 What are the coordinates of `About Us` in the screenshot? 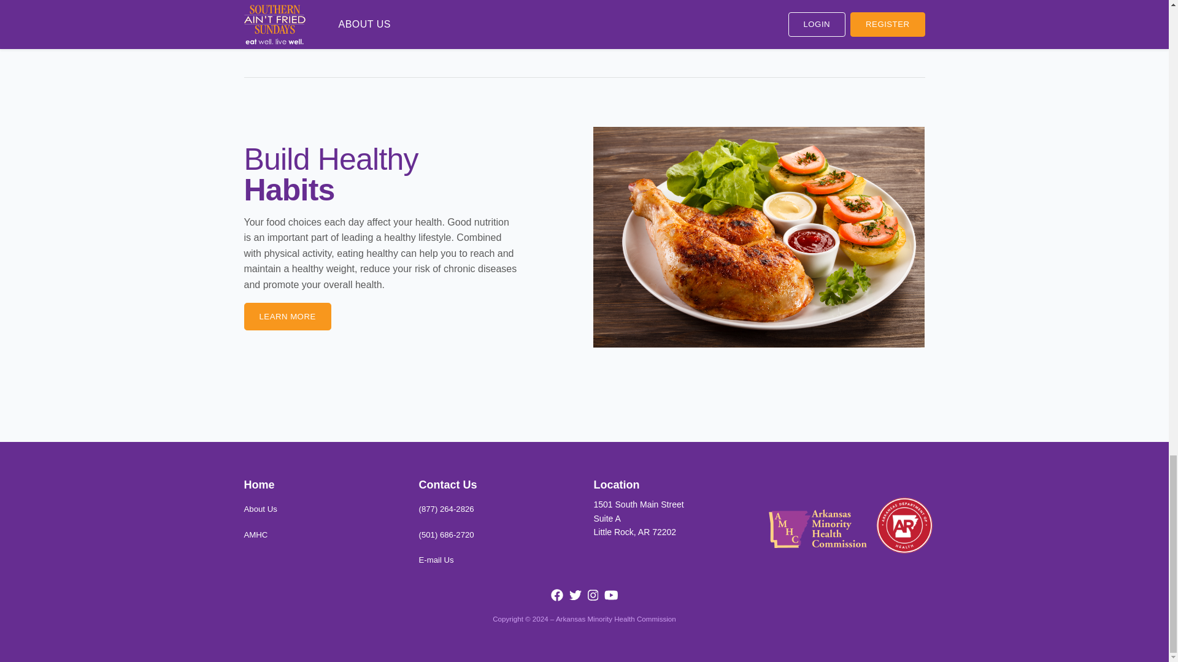 It's located at (287, 316).